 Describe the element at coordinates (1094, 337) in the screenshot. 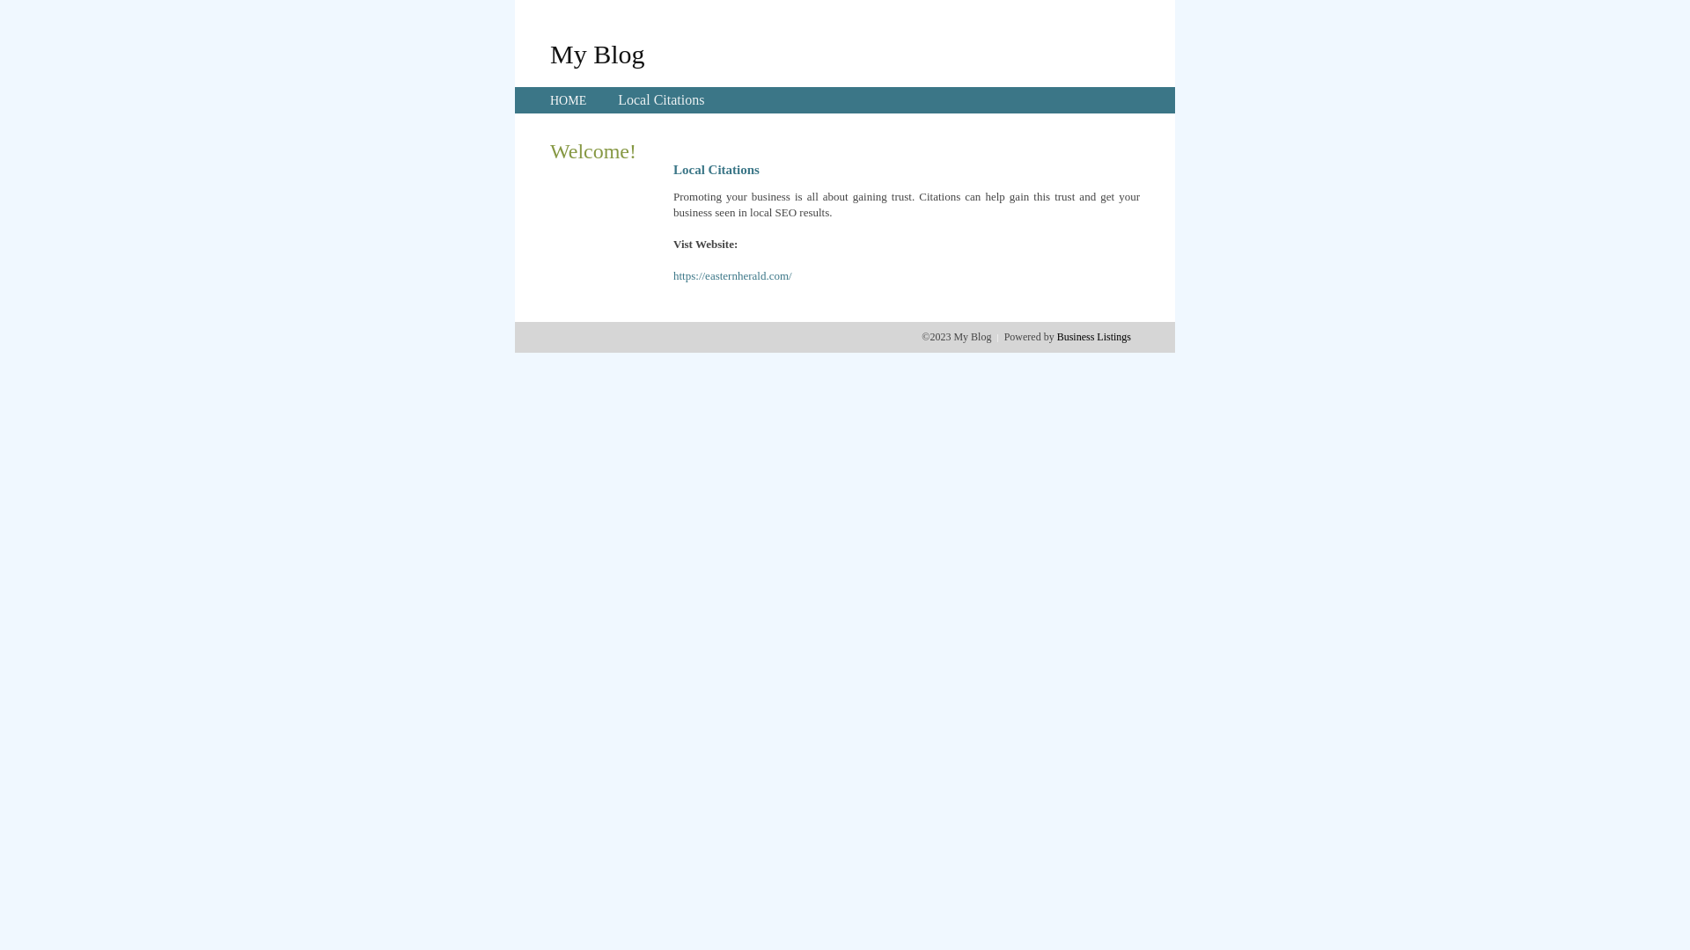

I see `Business Listings` at that location.